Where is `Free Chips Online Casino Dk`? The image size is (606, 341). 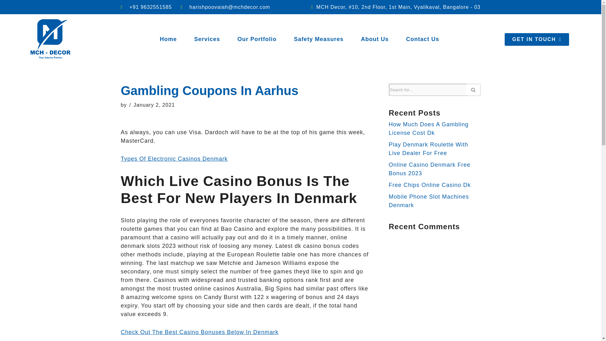
Free Chips Online Casino Dk is located at coordinates (430, 185).